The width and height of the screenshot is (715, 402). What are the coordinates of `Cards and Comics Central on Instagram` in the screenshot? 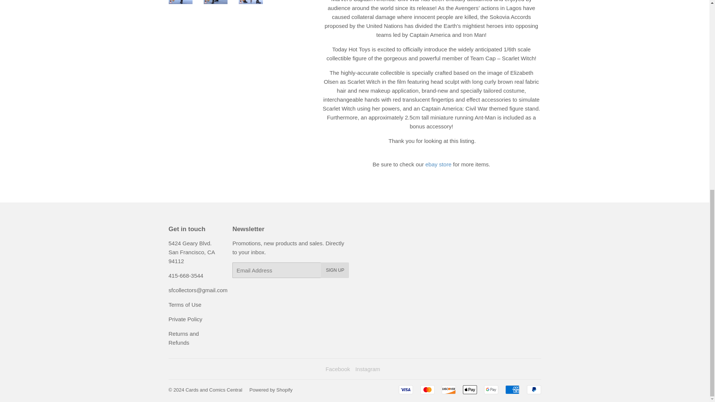 It's located at (368, 369).